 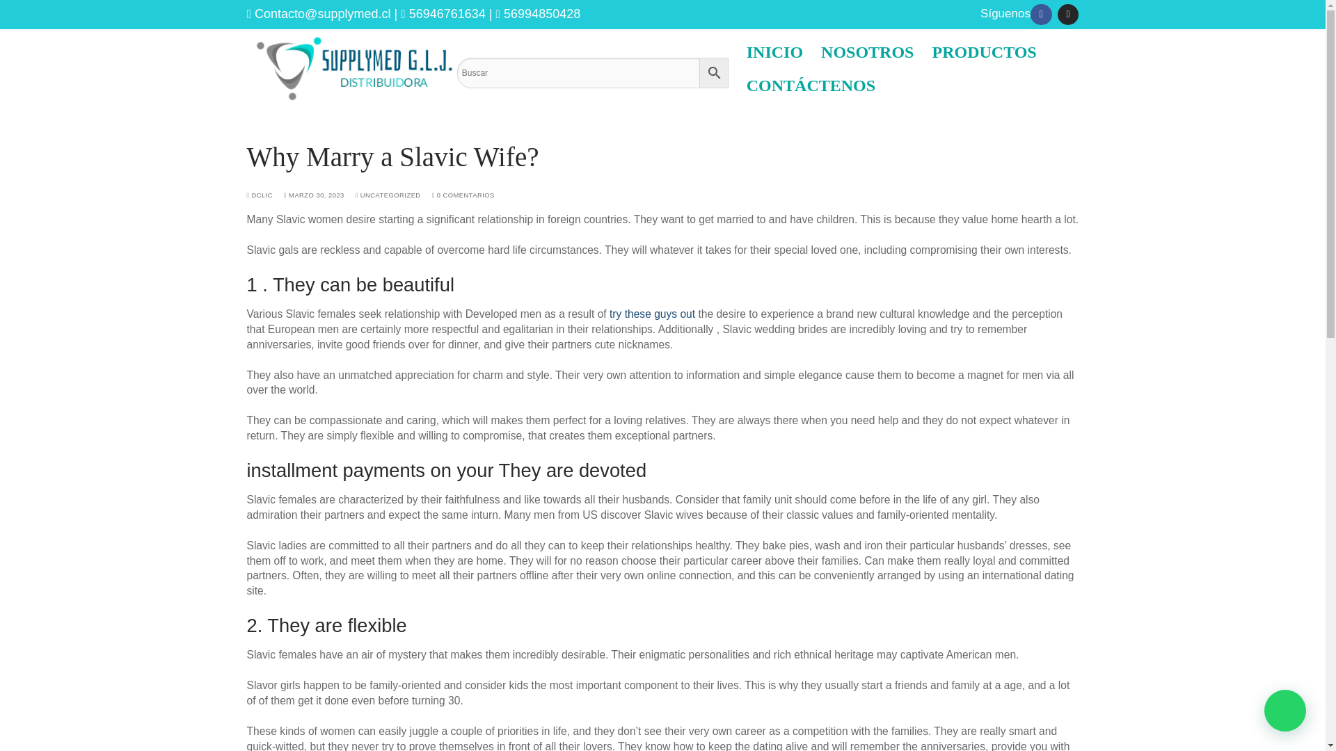 What do you see at coordinates (259, 195) in the screenshot?
I see `DCLIC` at bounding box center [259, 195].